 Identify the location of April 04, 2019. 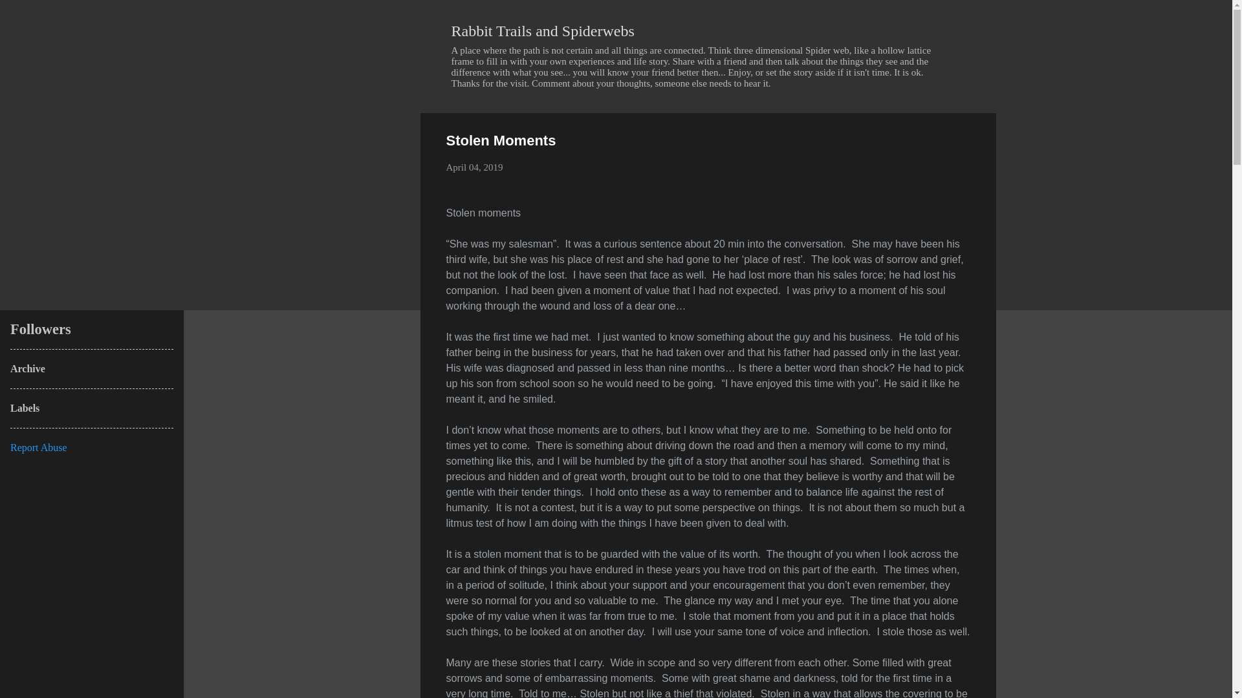
(474, 167).